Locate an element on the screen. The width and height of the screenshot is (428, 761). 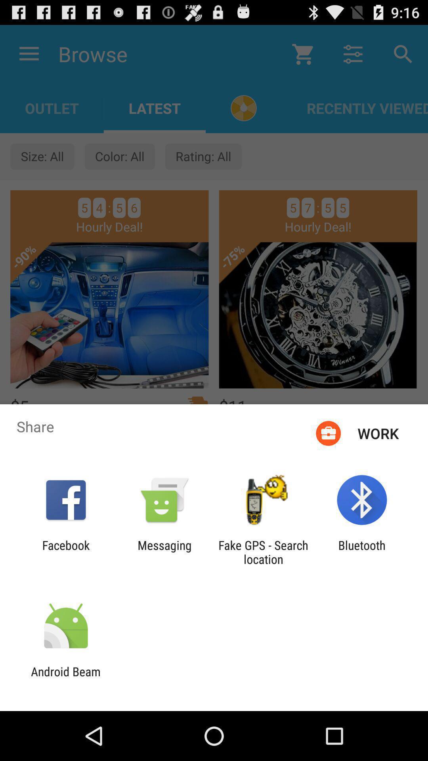
turn on the icon to the left of the messaging is located at coordinates (66, 552).